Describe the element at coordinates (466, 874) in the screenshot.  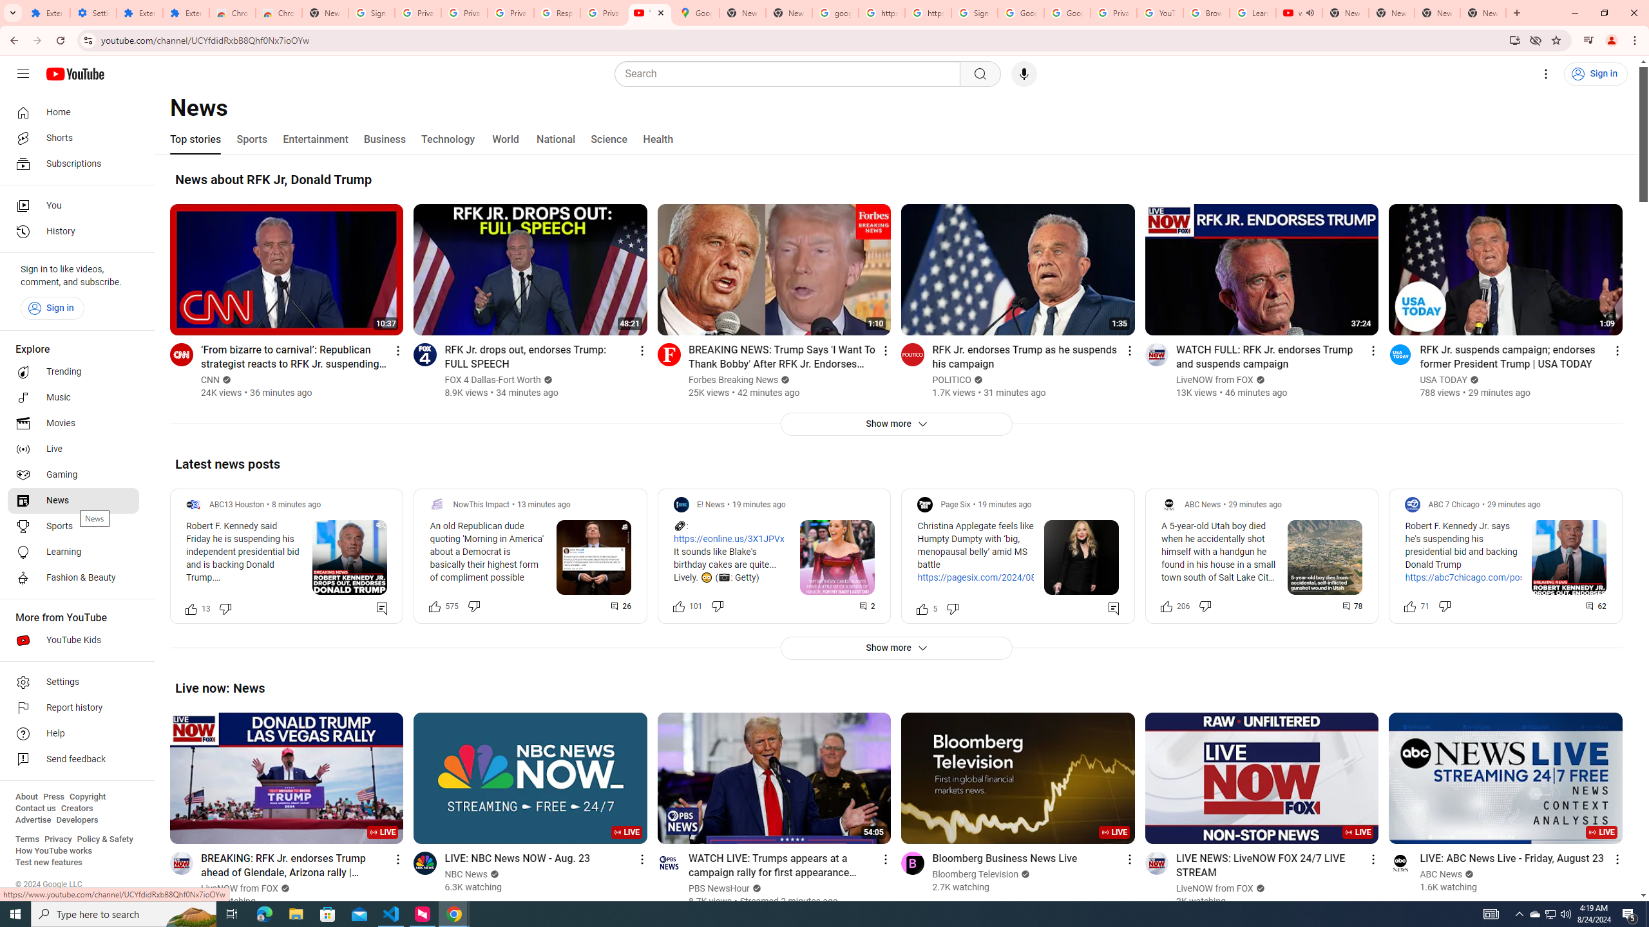
I see `NBC News` at that location.